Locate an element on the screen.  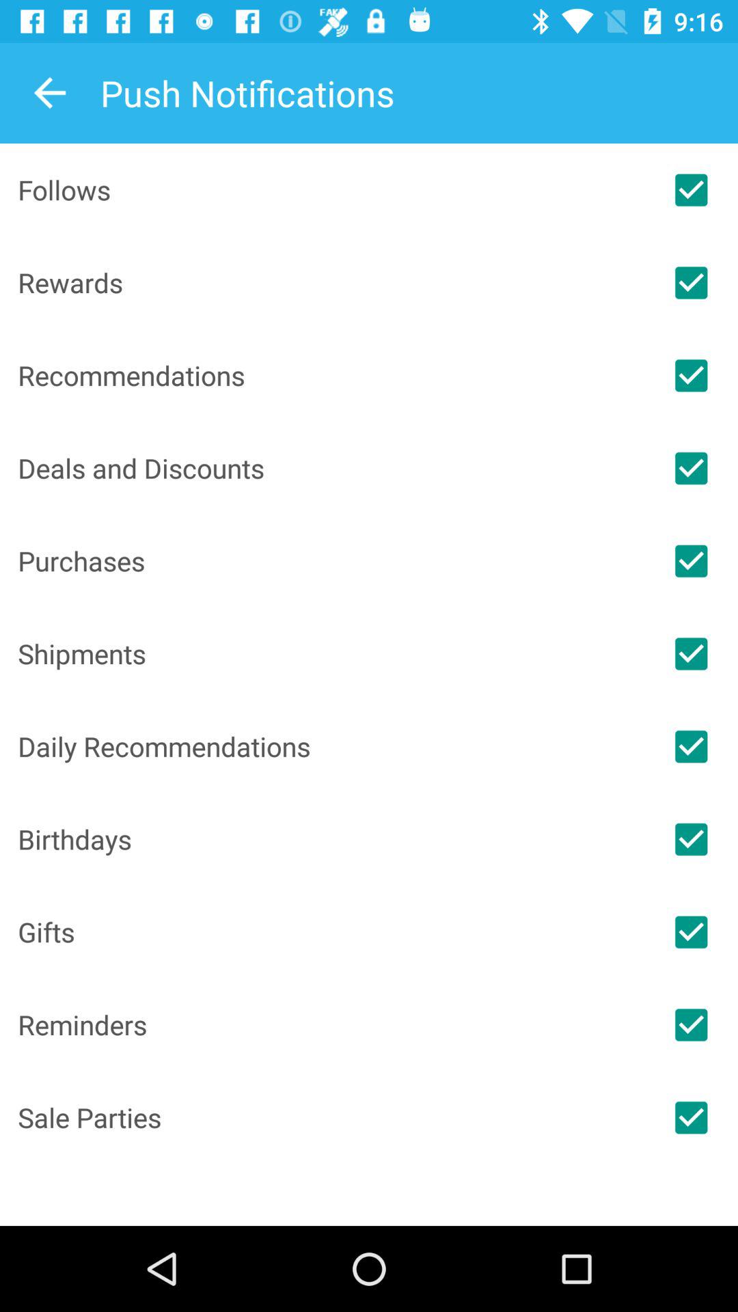
choose item above follows icon is located at coordinates (50, 93).